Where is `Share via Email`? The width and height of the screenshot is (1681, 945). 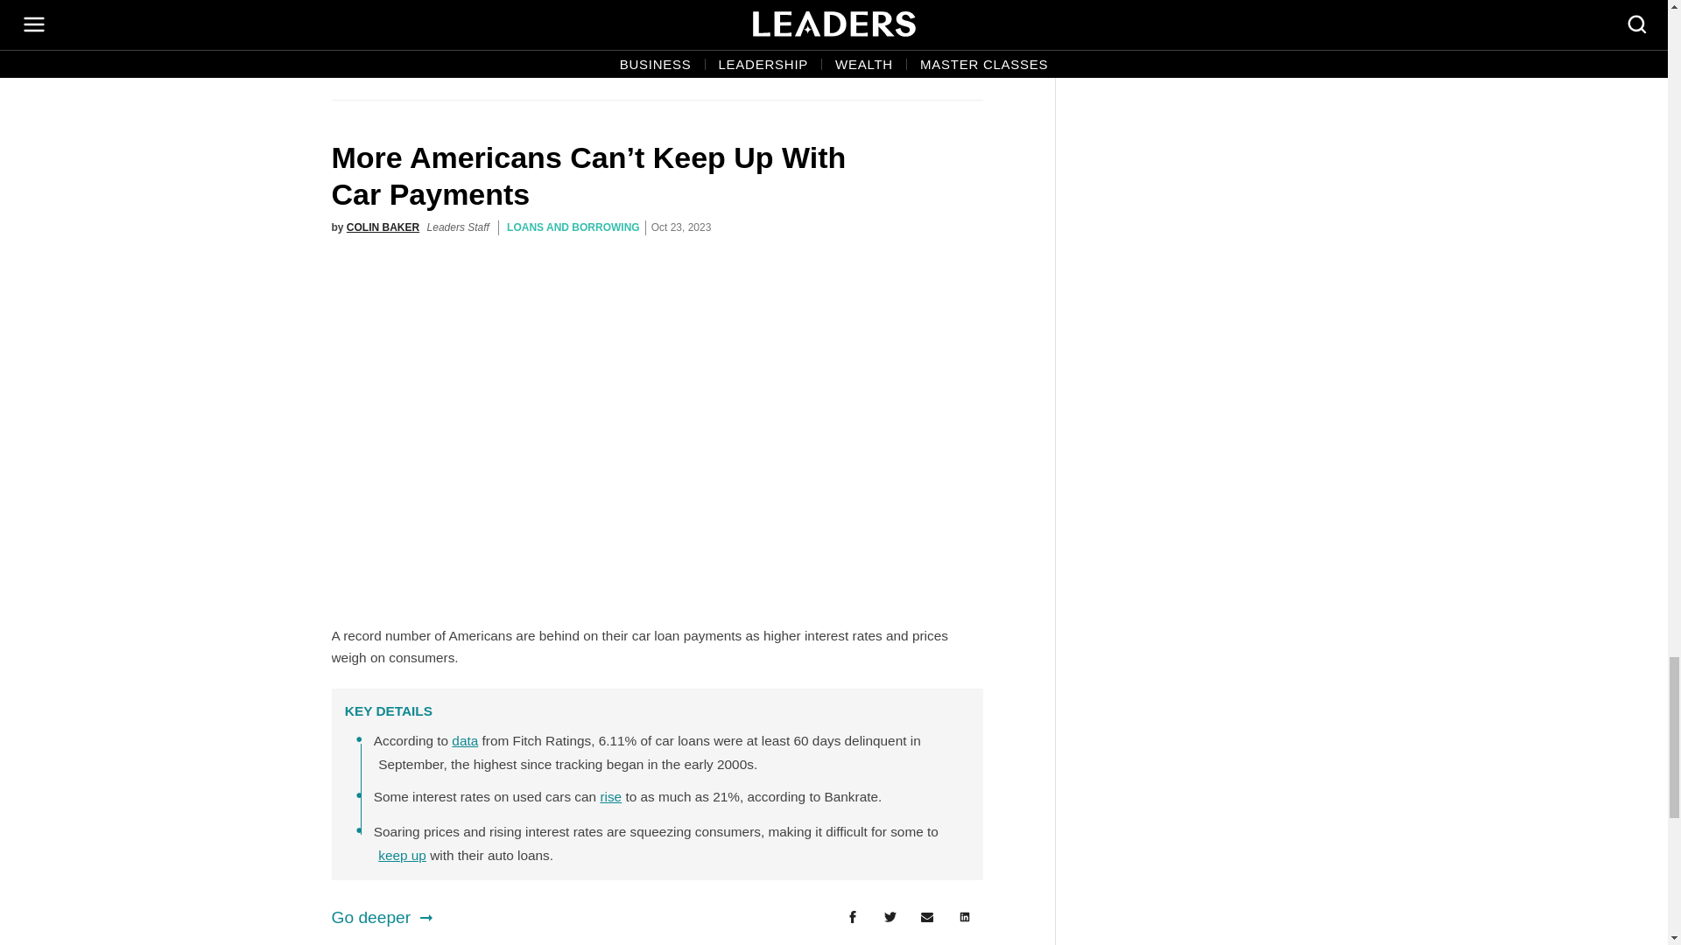
Share via Email is located at coordinates (927, 48).